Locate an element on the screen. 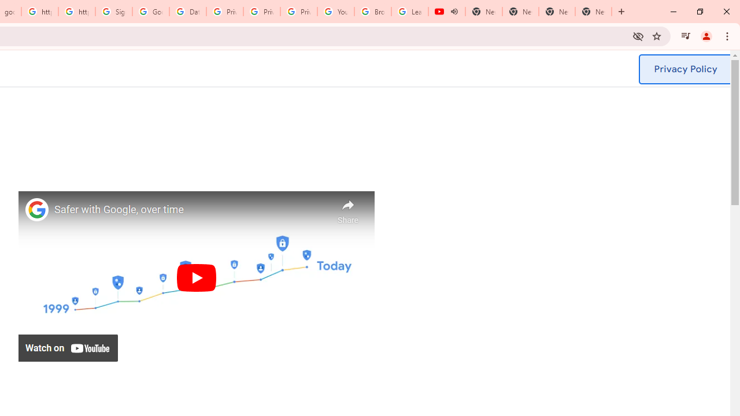 This screenshot has width=740, height=416. Restore is located at coordinates (700, 12).